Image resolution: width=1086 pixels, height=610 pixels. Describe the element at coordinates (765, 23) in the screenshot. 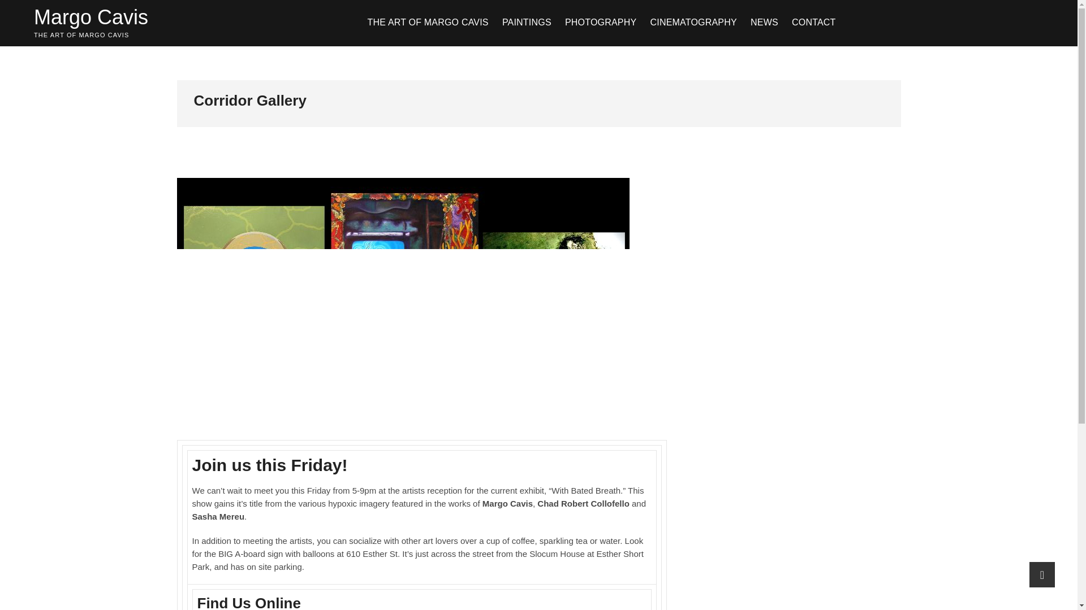

I see `NEWS` at that location.